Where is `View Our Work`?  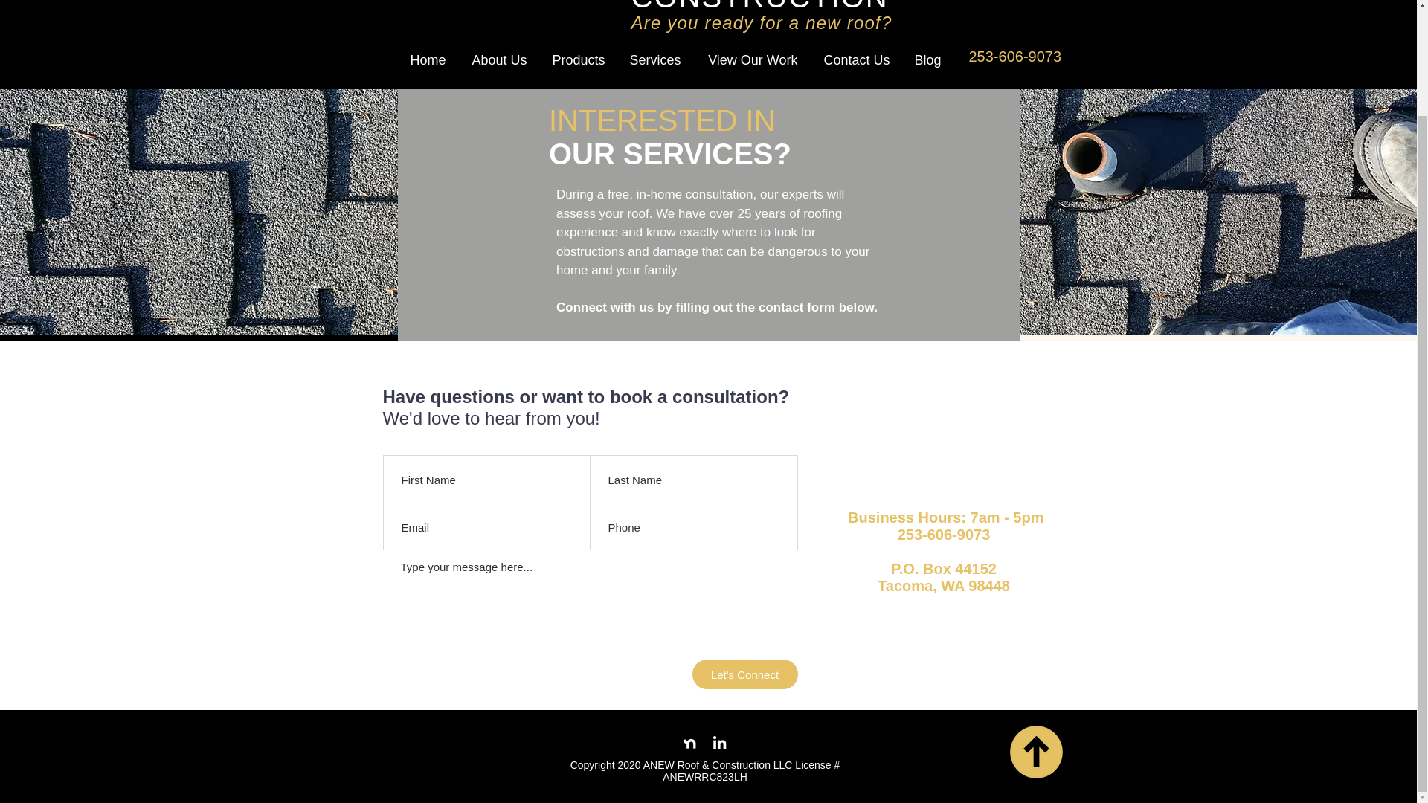
View Our Work is located at coordinates (750, 60).